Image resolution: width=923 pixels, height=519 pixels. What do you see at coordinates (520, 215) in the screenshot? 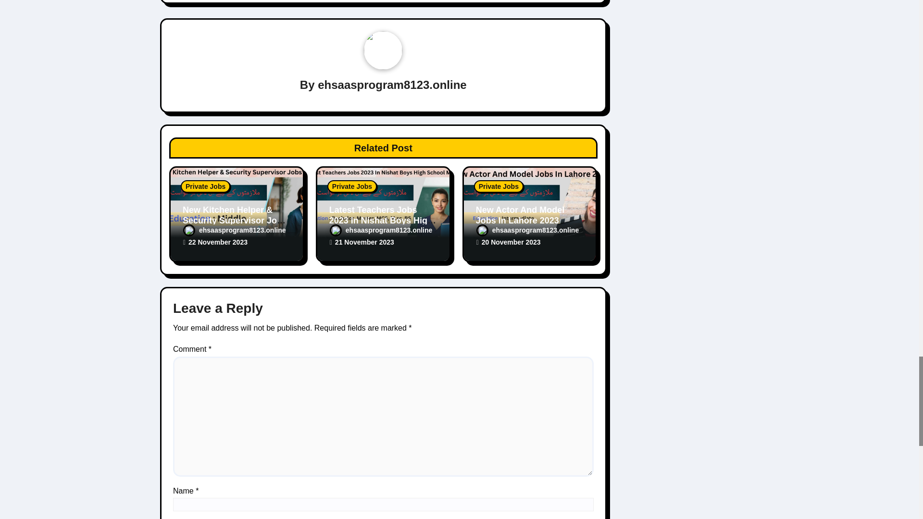
I see `Permalink to: New Actor And Model Jobs In Lahore 2023` at bounding box center [520, 215].